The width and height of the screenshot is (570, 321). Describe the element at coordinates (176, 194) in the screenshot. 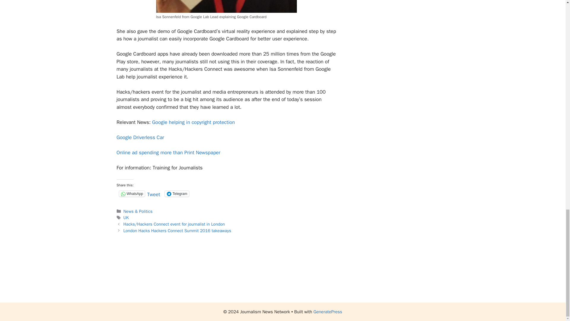

I see `Click to share on Telegram` at that location.